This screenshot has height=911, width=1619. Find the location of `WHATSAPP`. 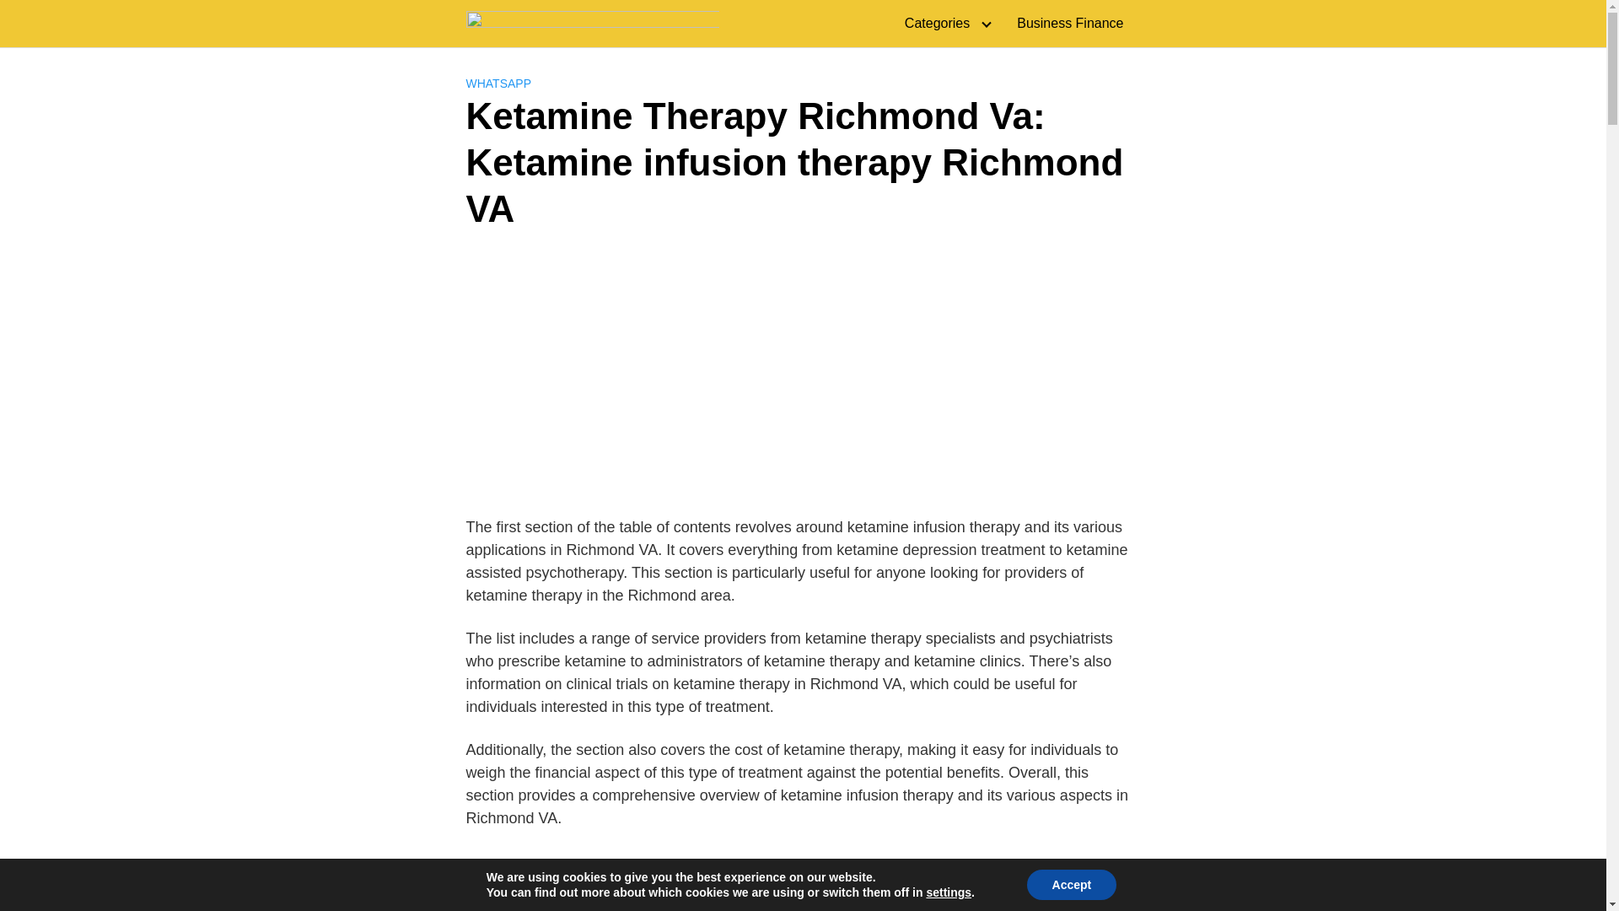

WHATSAPP is located at coordinates (498, 83).